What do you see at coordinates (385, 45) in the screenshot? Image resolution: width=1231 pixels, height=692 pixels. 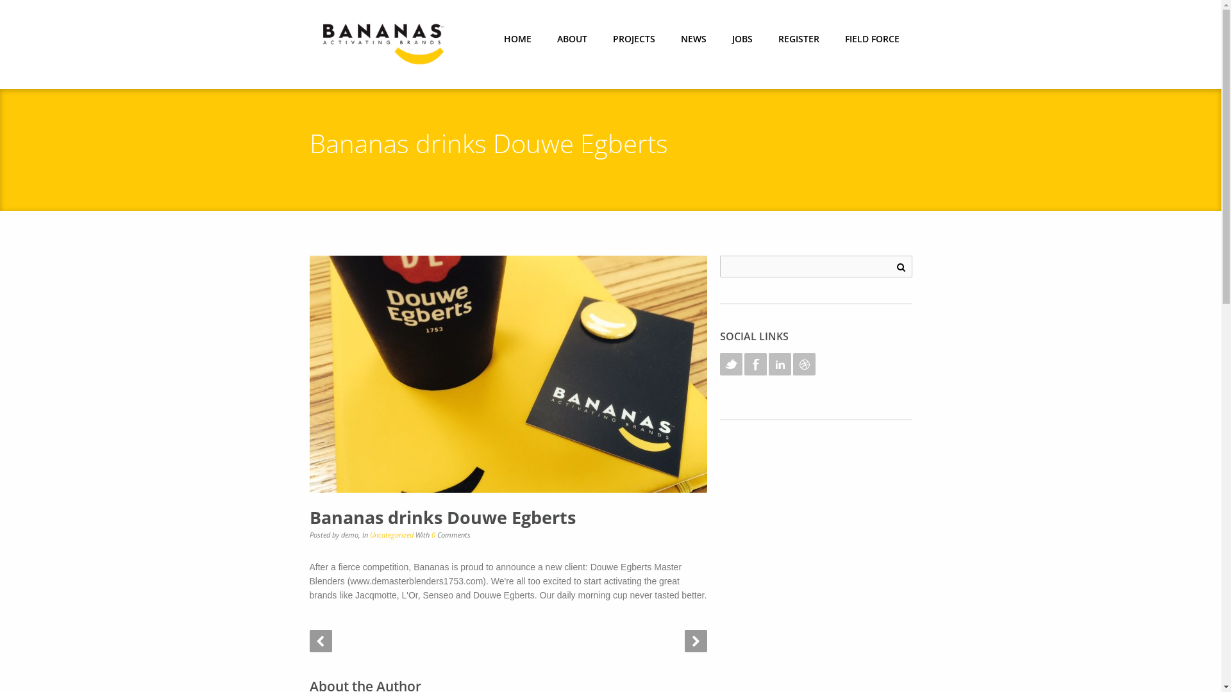 I see `Activating Brands` at bounding box center [385, 45].